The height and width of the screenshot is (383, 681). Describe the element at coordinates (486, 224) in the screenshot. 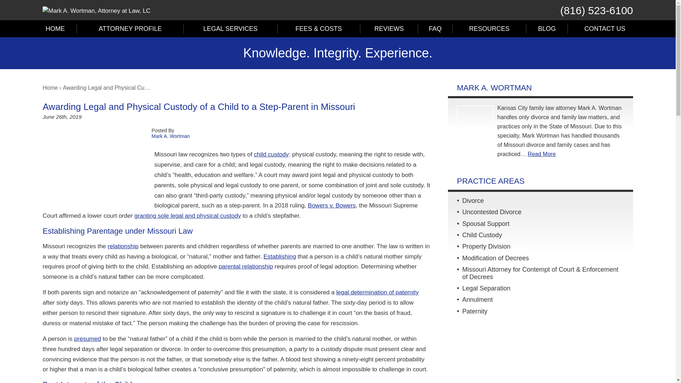

I see `Spousal Support` at that location.